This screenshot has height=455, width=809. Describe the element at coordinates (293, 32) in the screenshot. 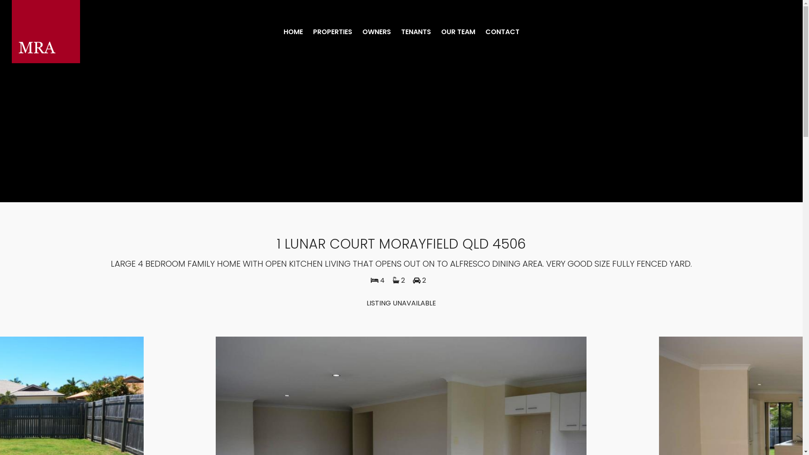

I see `HOME` at that location.